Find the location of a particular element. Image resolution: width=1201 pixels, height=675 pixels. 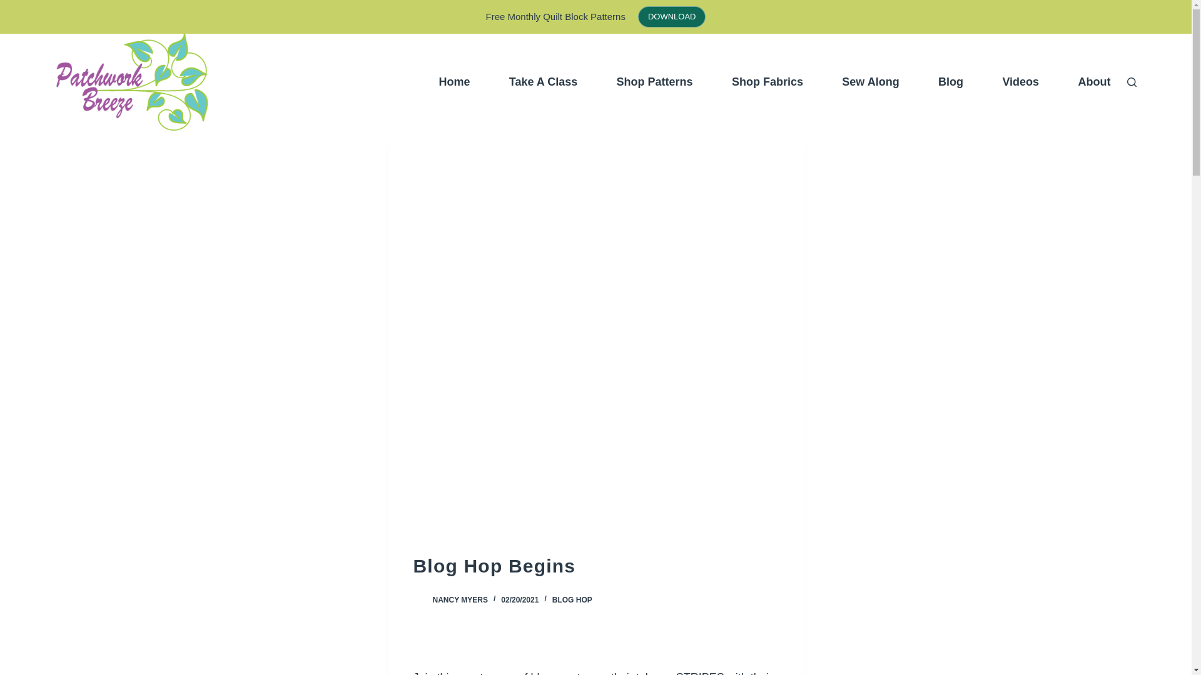

NANCY MYERS is located at coordinates (460, 599).